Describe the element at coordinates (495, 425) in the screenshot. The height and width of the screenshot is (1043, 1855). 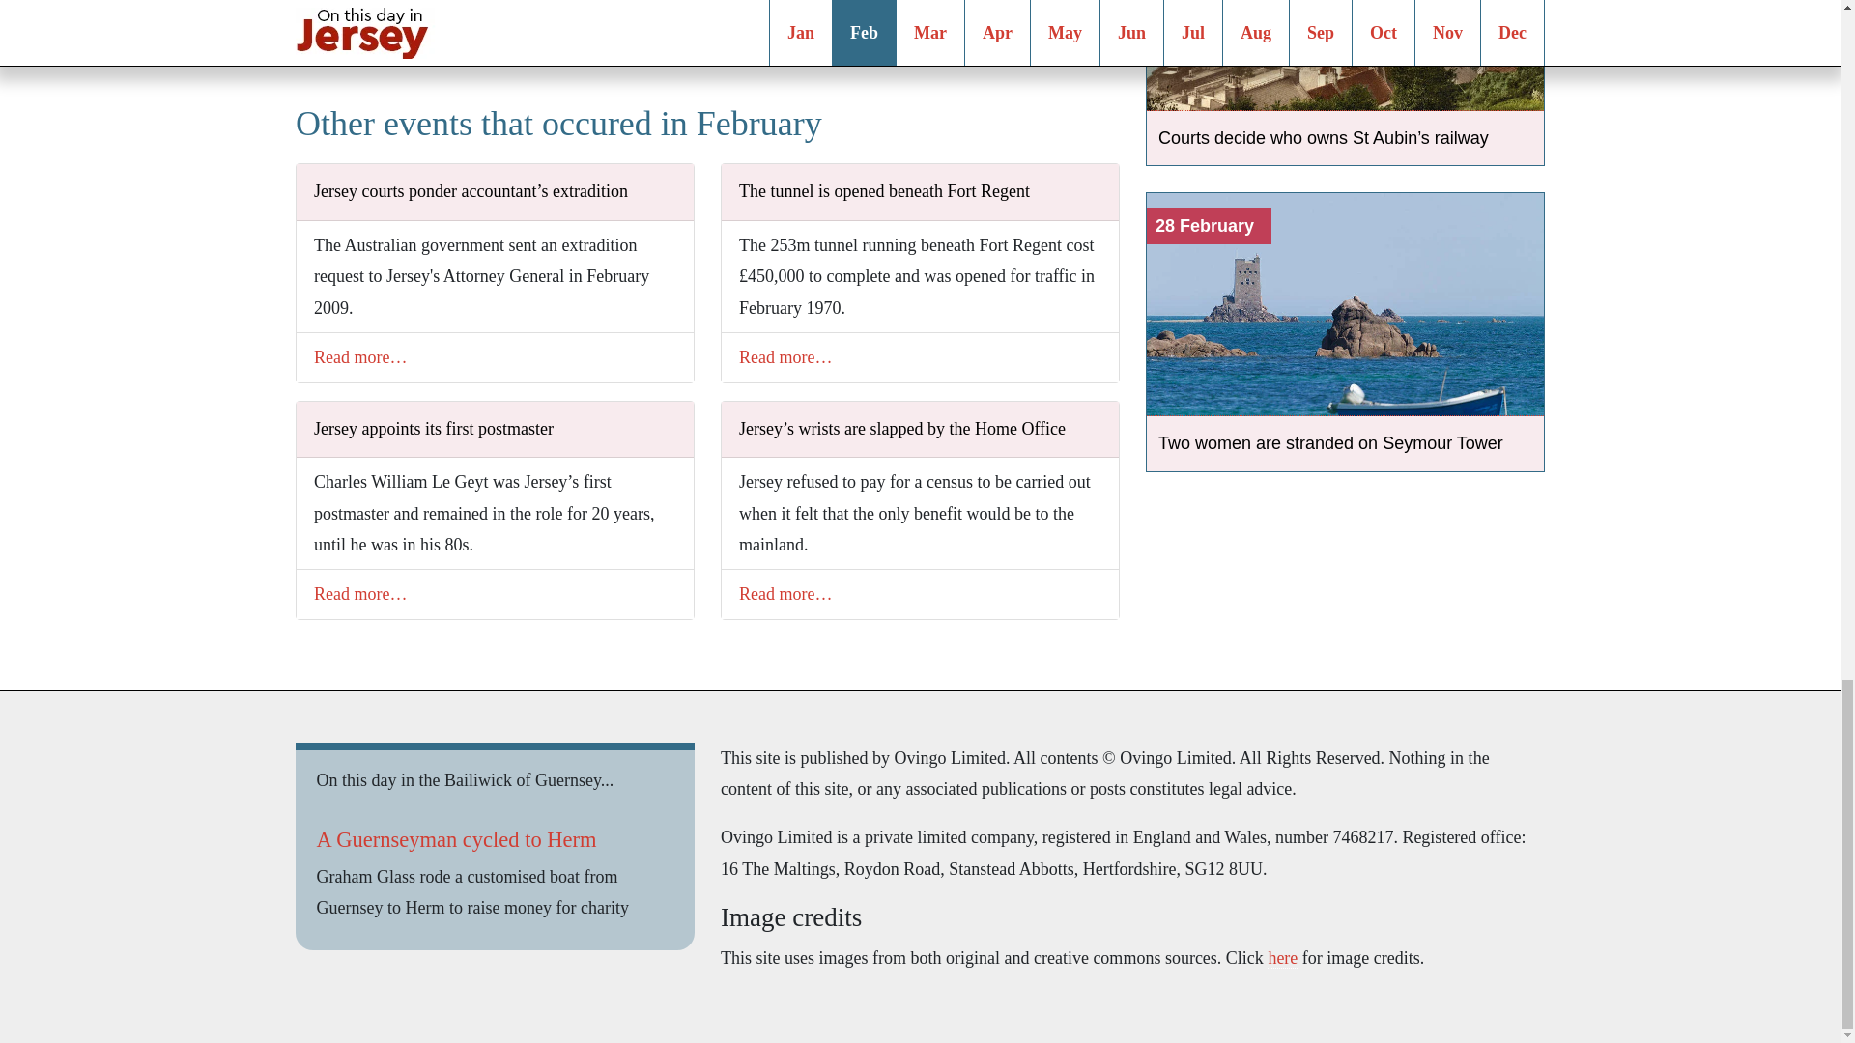
I see `Permanent Link to Jersey appoints its first postmaster` at that location.